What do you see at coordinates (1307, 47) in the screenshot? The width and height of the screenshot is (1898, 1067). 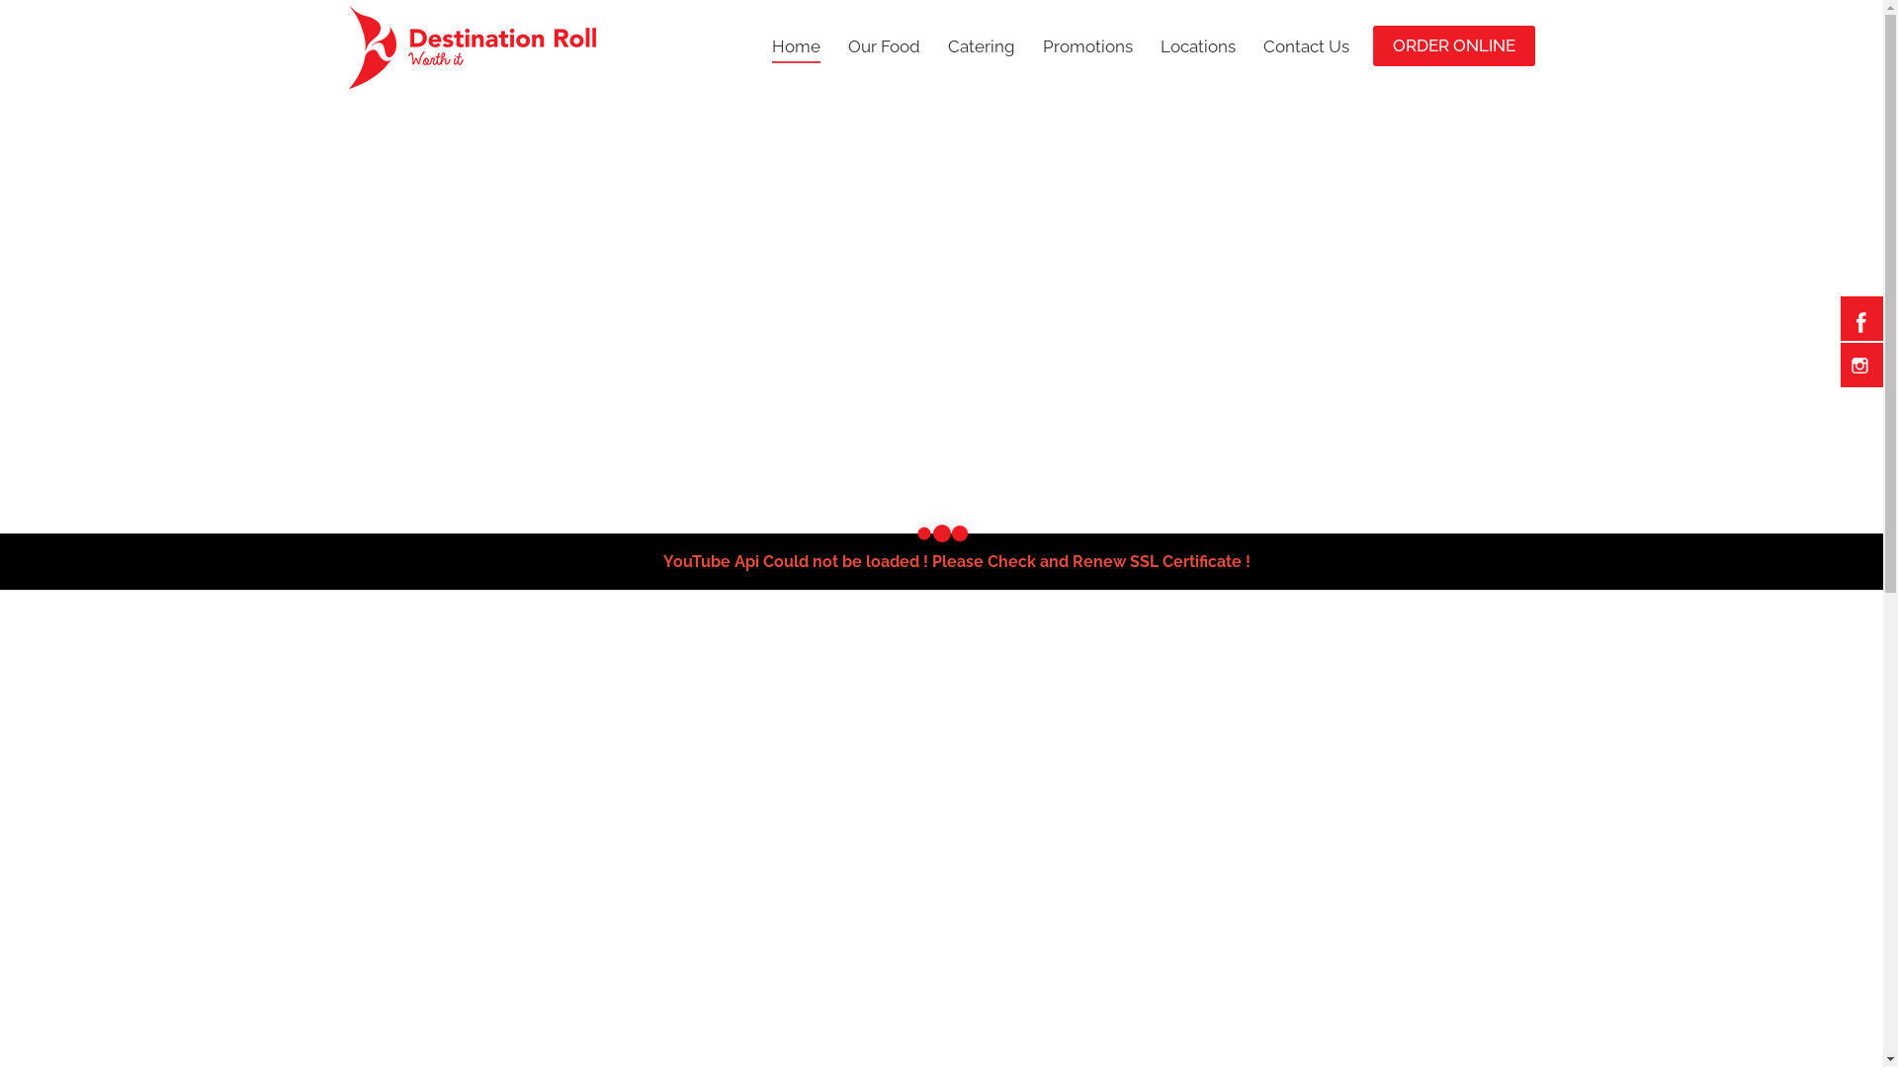 I see `Contact Us` at bounding box center [1307, 47].